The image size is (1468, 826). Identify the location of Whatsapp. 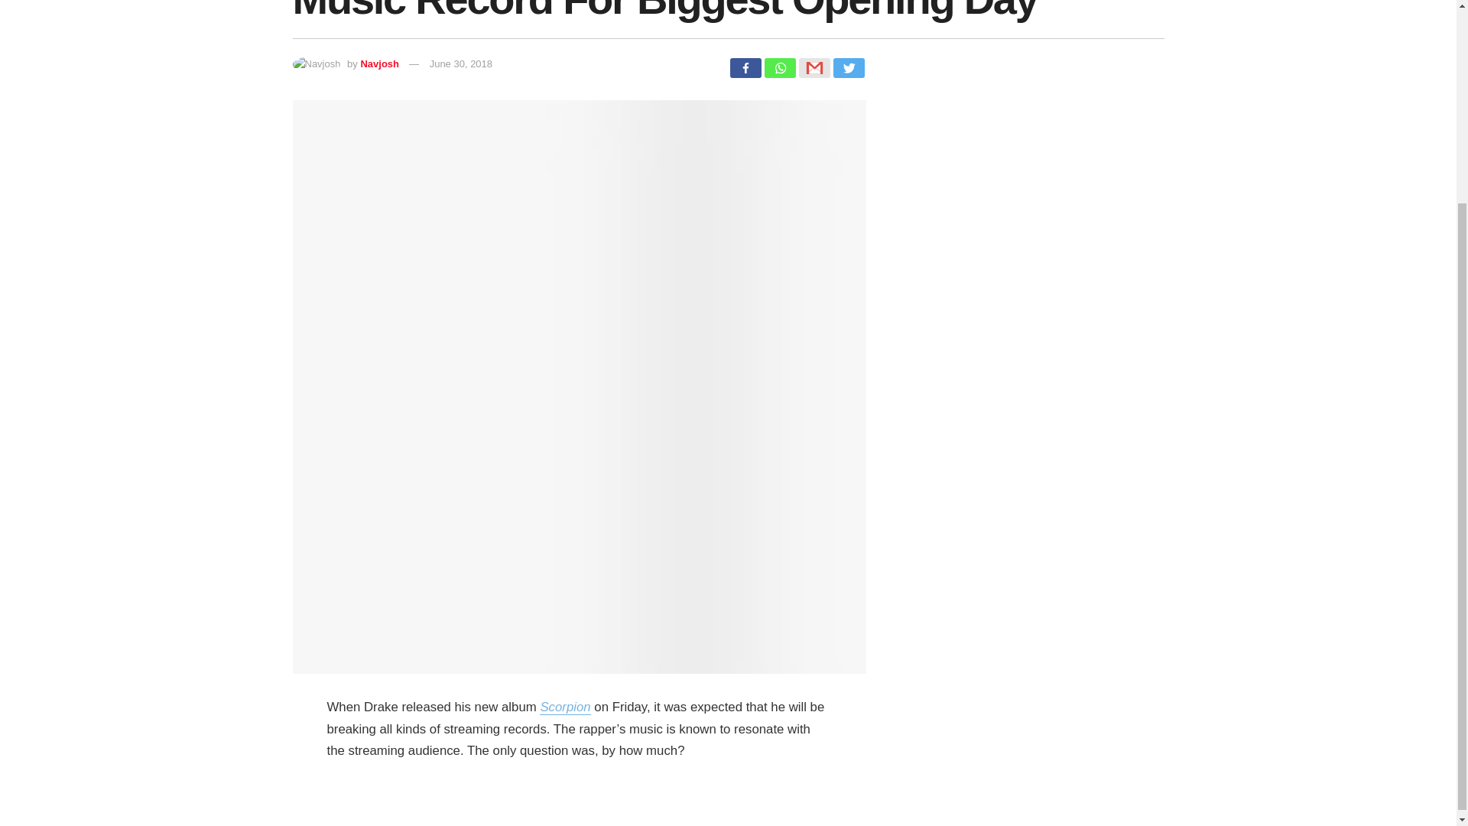
(780, 67).